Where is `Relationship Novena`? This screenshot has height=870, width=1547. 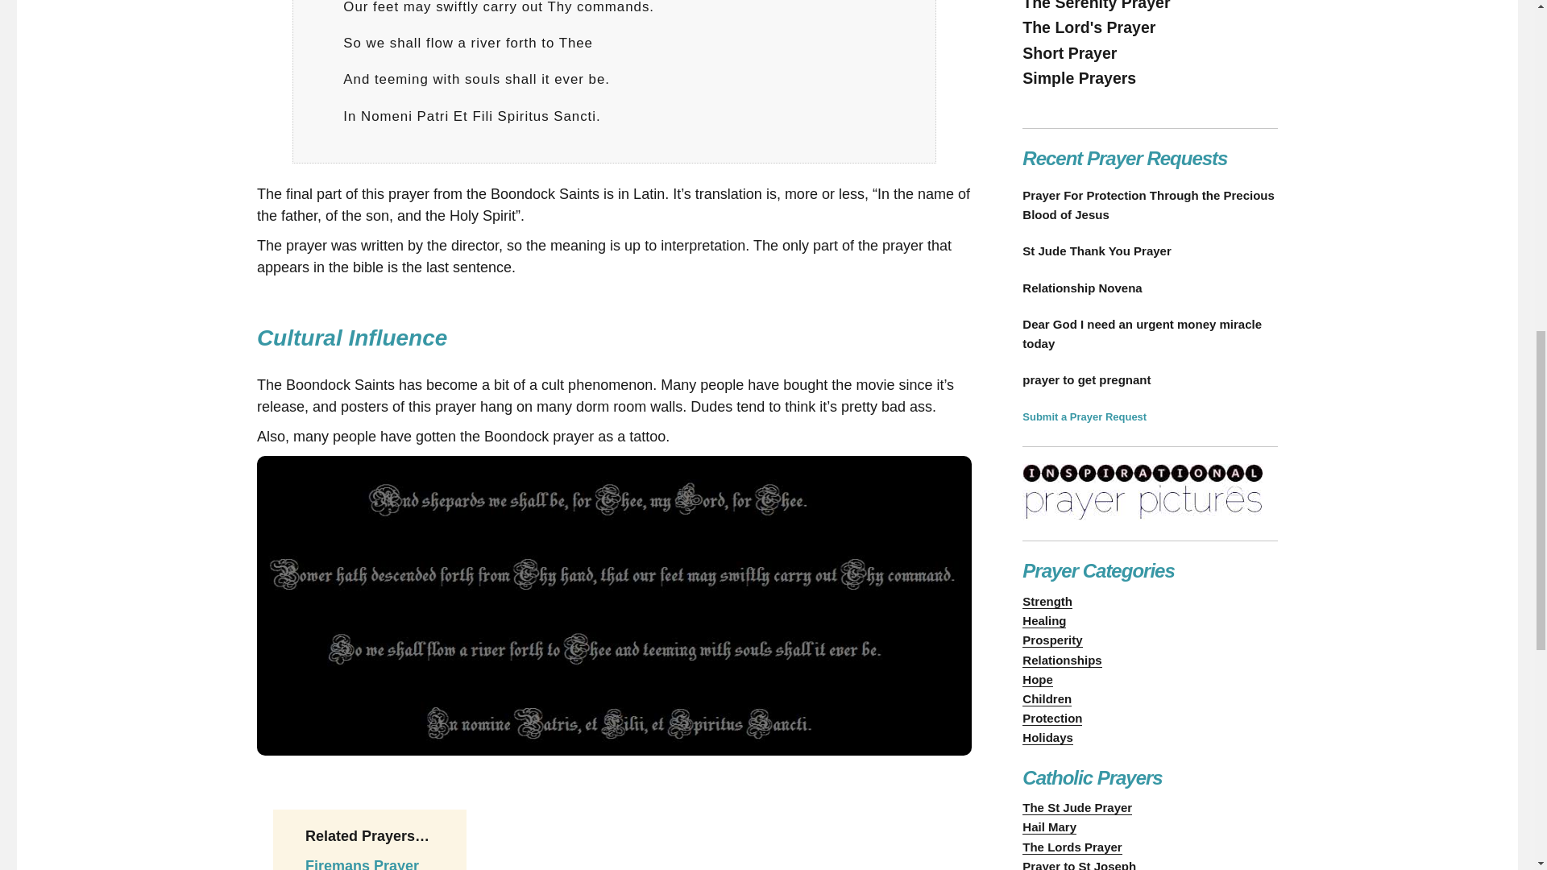
Relationship Novena is located at coordinates (1150, 288).